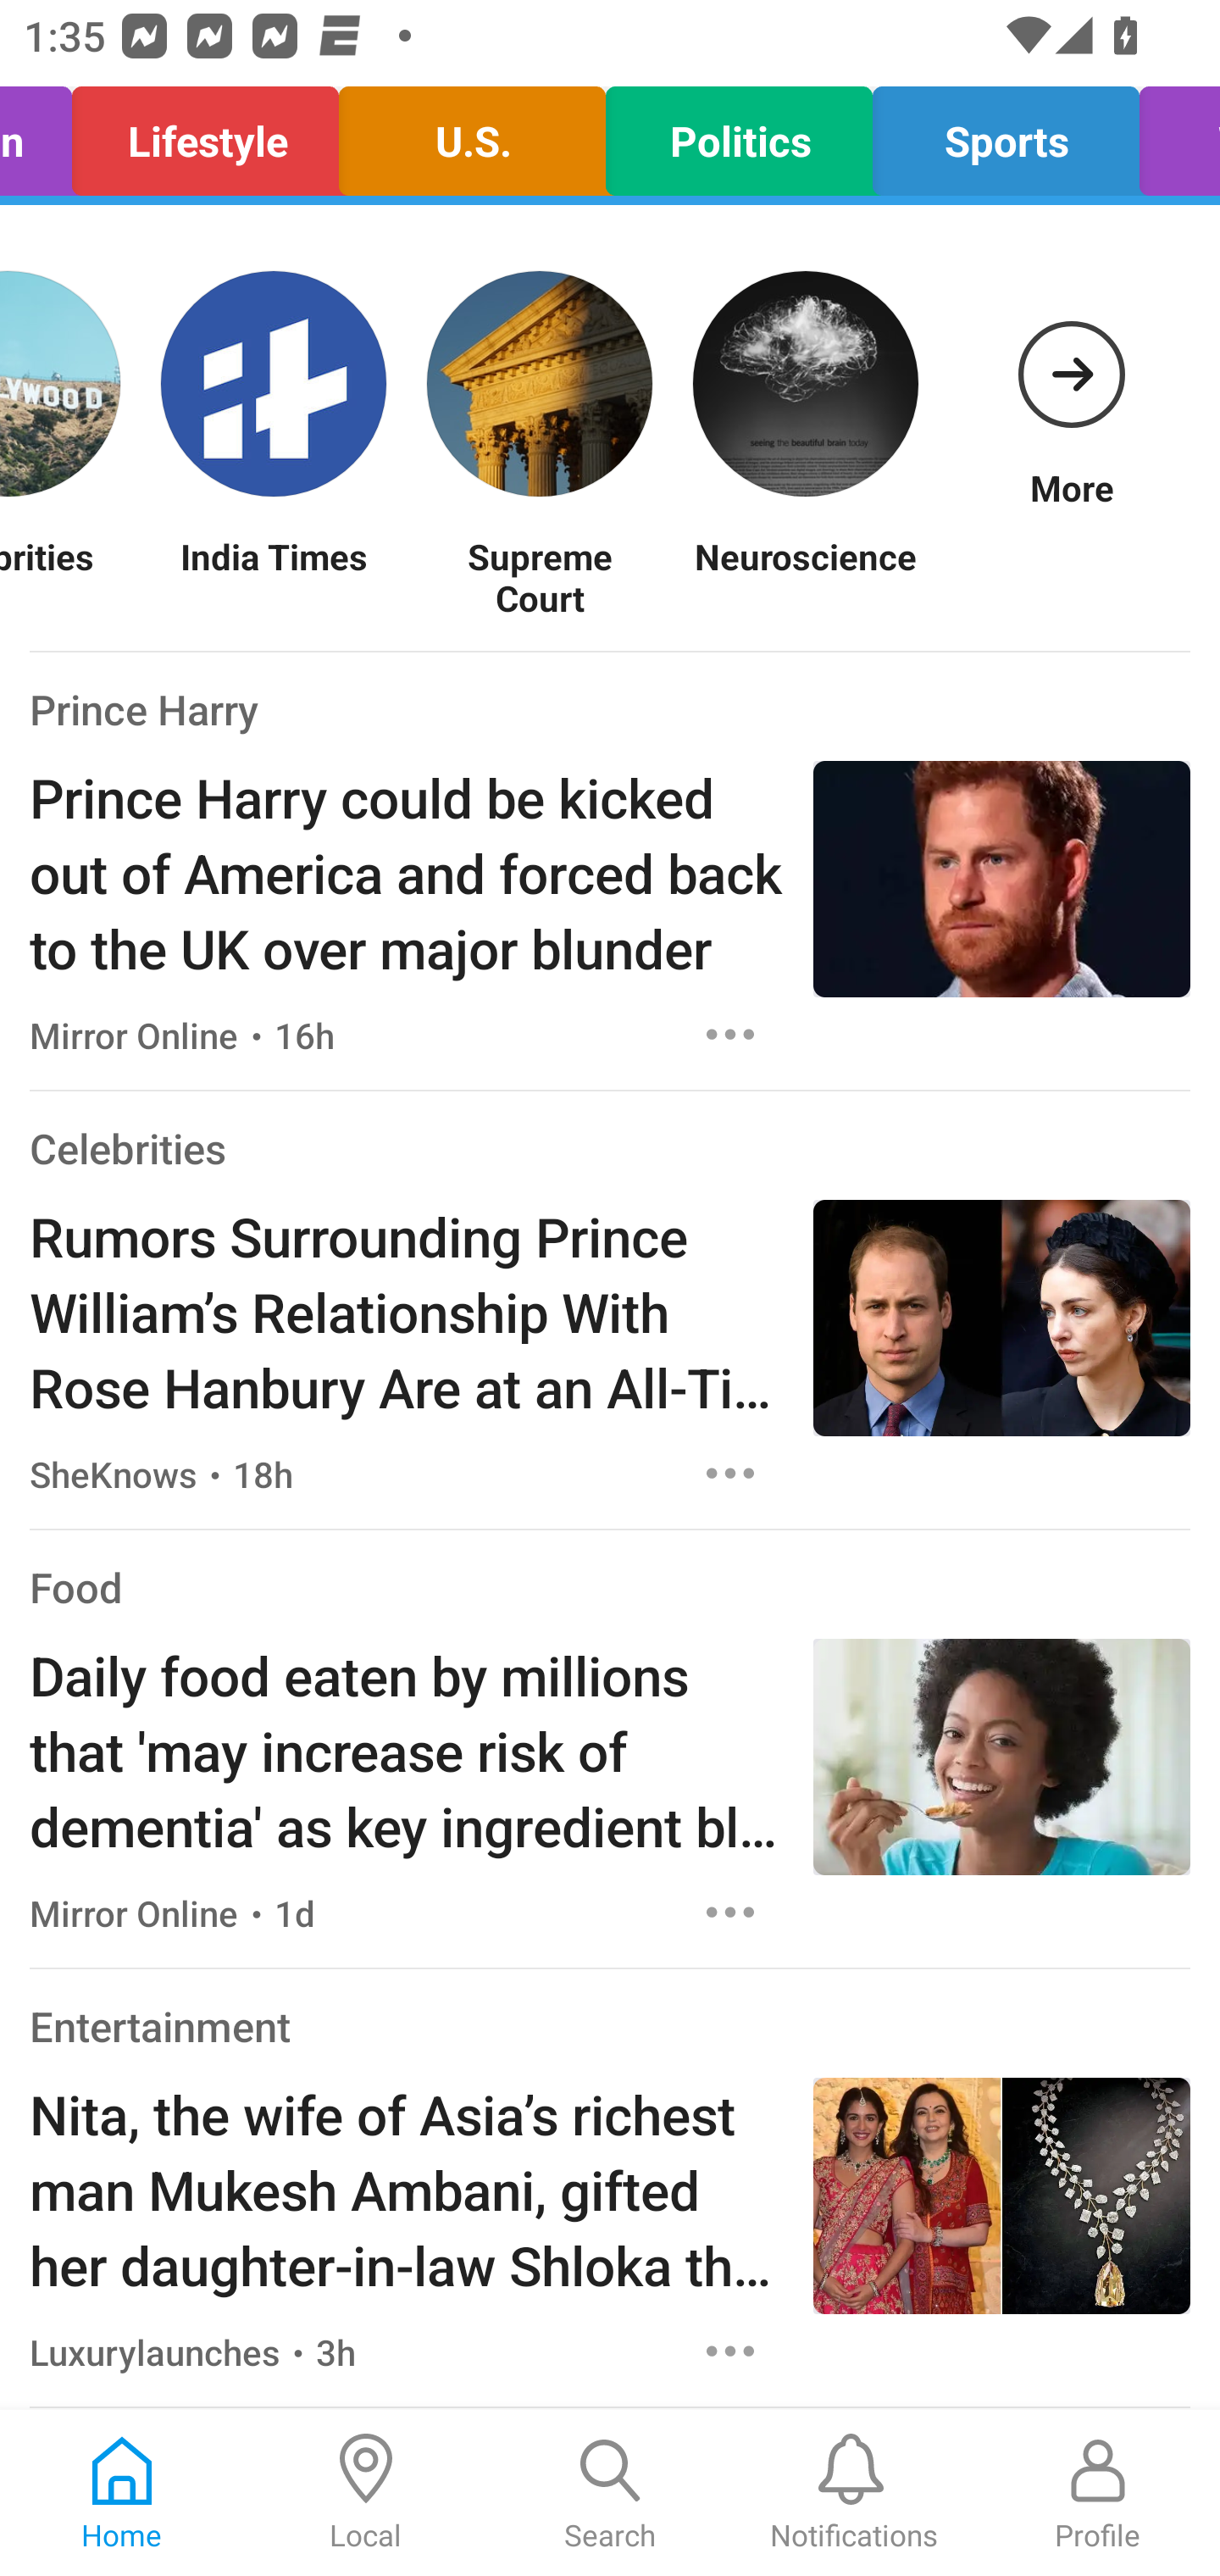 Image resolution: width=1220 pixels, height=2576 pixels. I want to click on U.S., so click(471, 134).